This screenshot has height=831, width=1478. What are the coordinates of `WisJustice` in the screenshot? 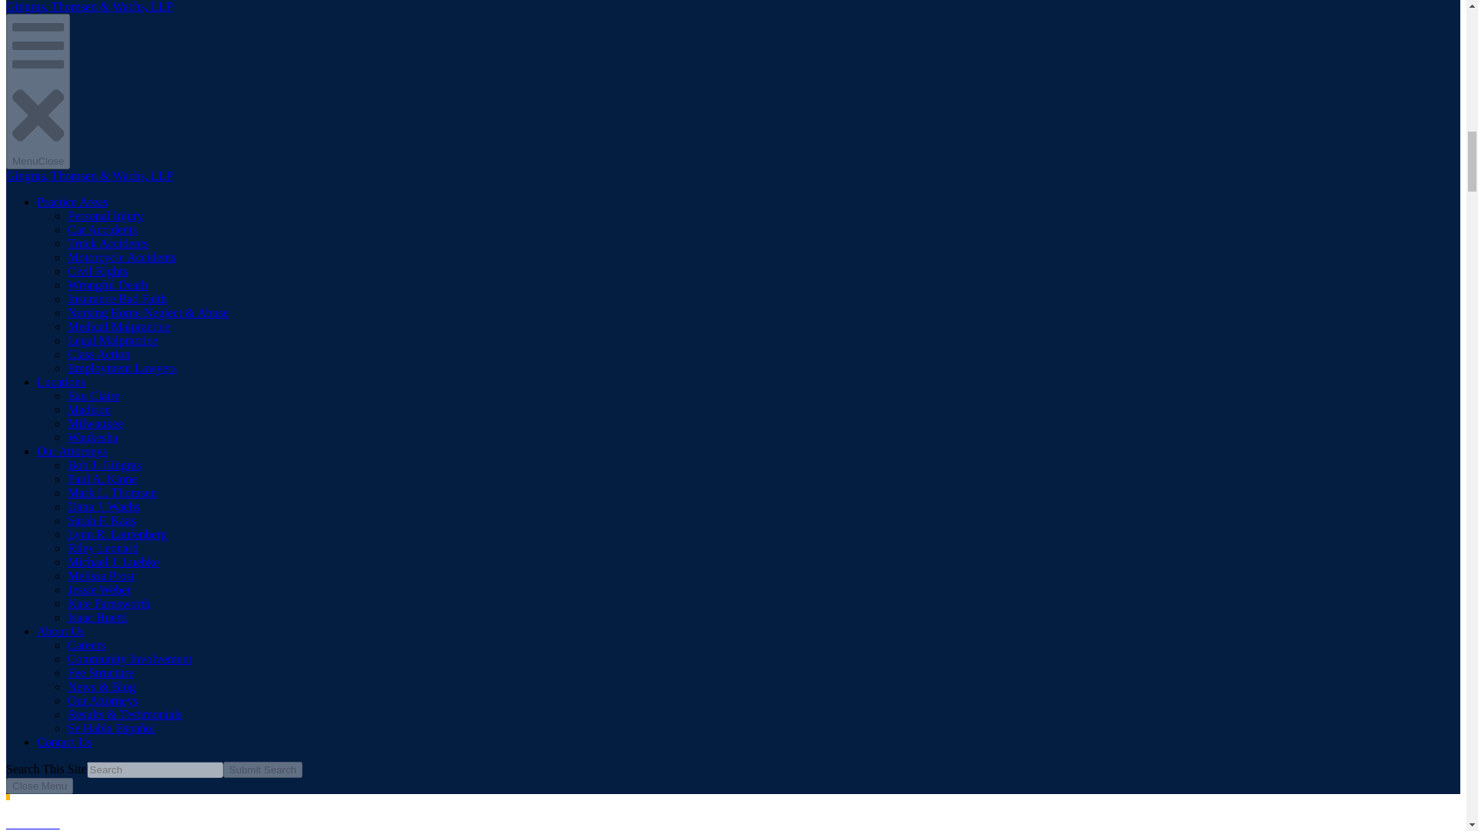 It's located at (152, 428).